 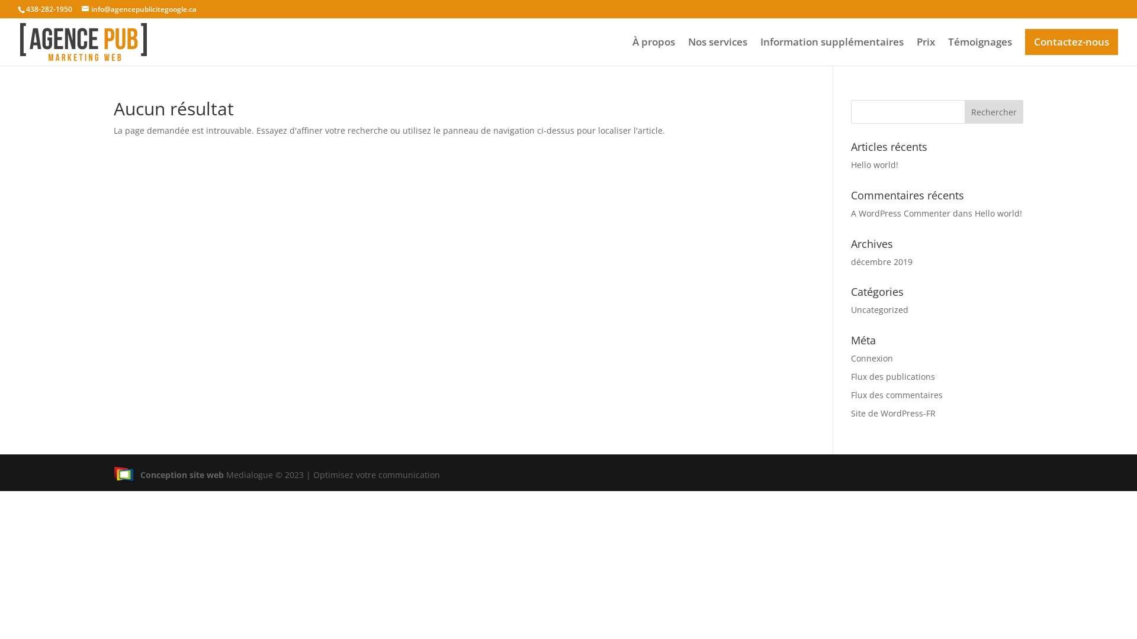 What do you see at coordinates (926, 52) in the screenshot?
I see `Prix` at bounding box center [926, 52].